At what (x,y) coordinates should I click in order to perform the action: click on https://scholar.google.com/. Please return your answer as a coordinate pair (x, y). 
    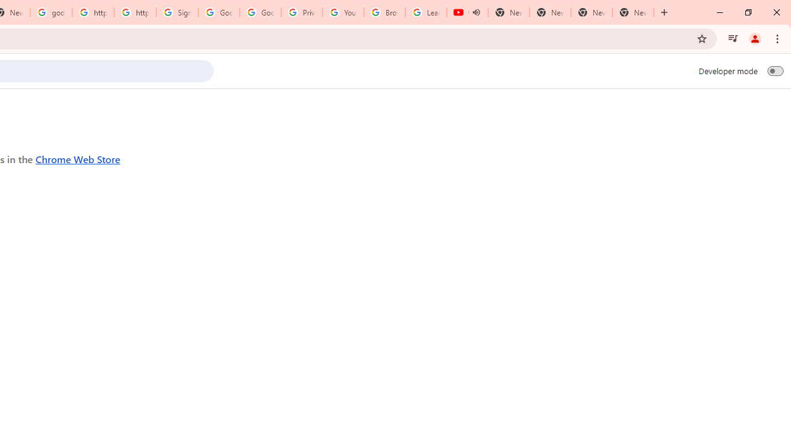
    Looking at the image, I should click on (93, 12).